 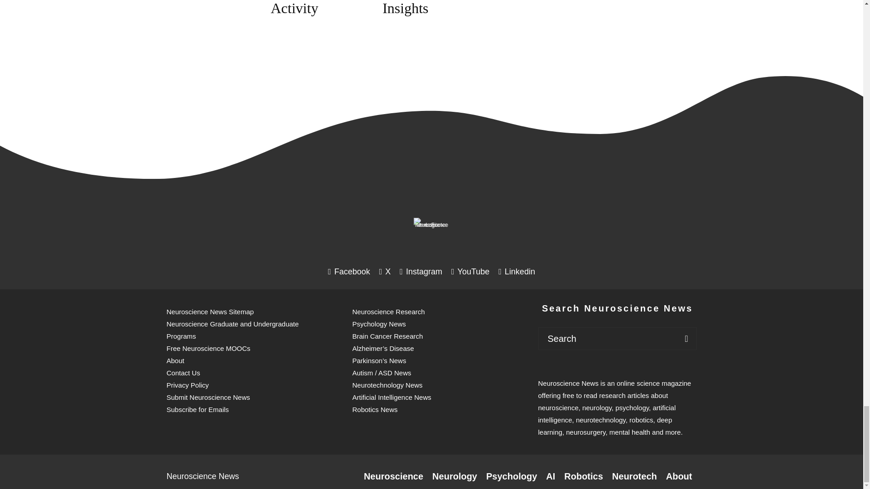 I want to click on Neurology Research Articles, so click(x=454, y=476).